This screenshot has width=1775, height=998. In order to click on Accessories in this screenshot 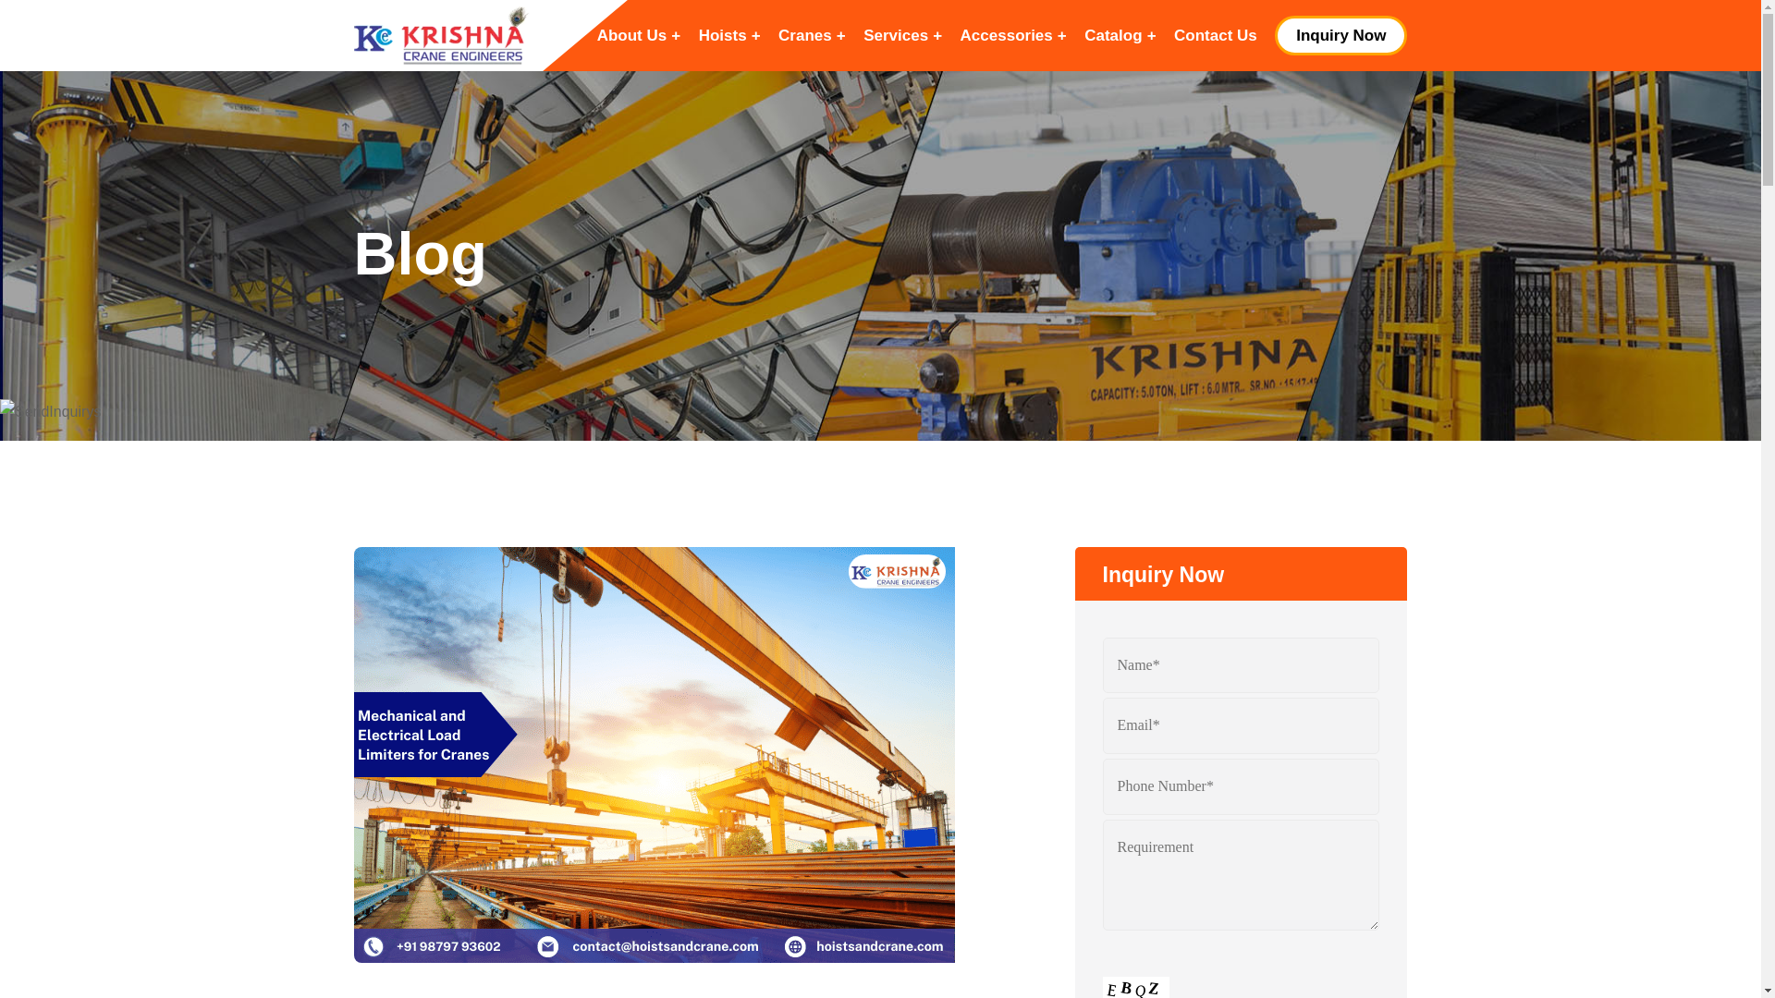, I will do `click(1006, 35)`.